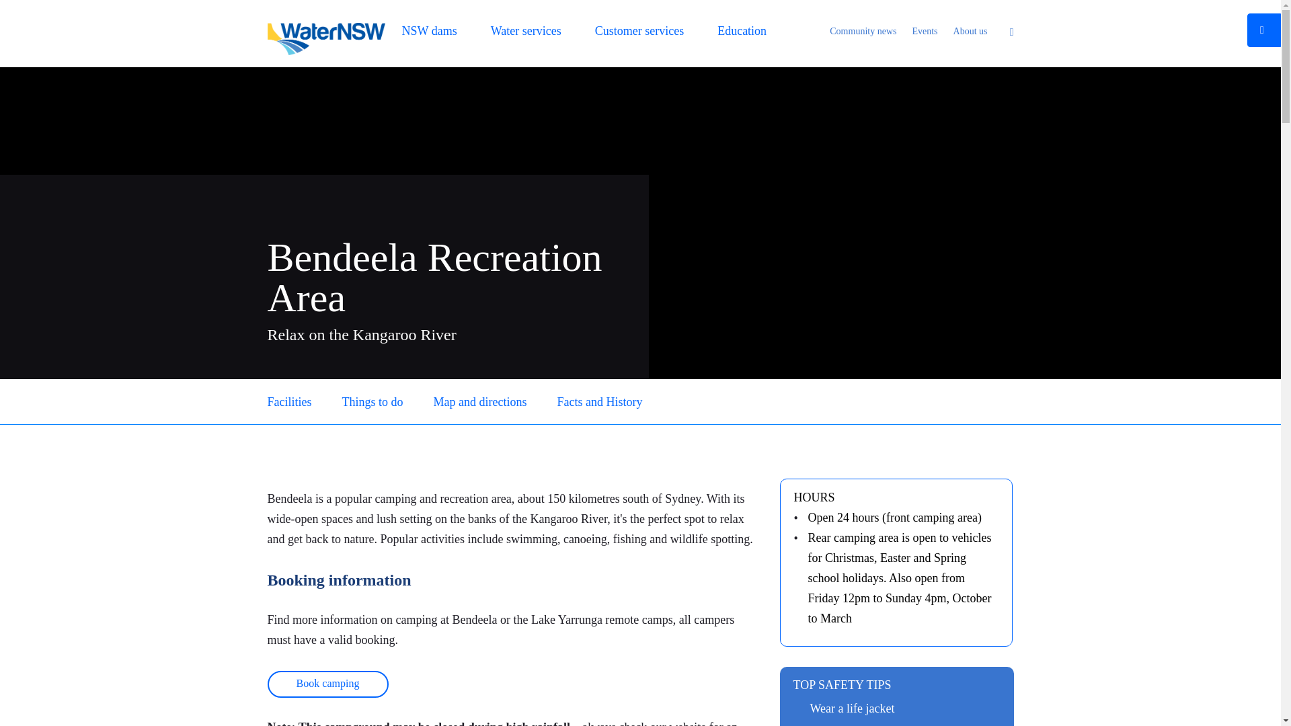 The width and height of the screenshot is (1291, 726). What do you see at coordinates (526, 34) in the screenshot?
I see `Water services` at bounding box center [526, 34].